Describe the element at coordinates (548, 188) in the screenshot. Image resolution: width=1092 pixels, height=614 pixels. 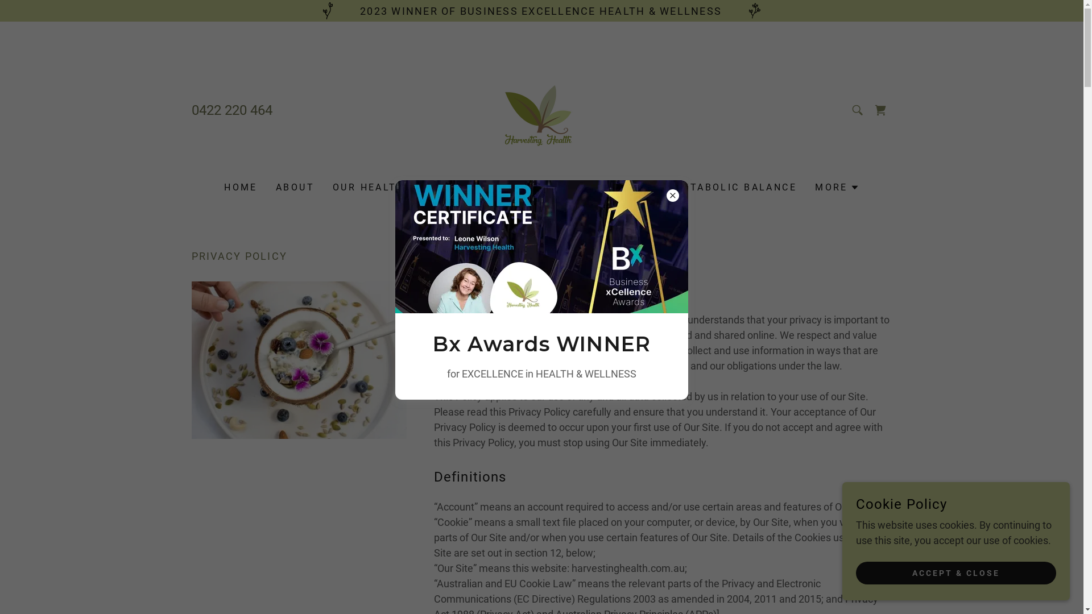
I see `SERVICES` at that location.